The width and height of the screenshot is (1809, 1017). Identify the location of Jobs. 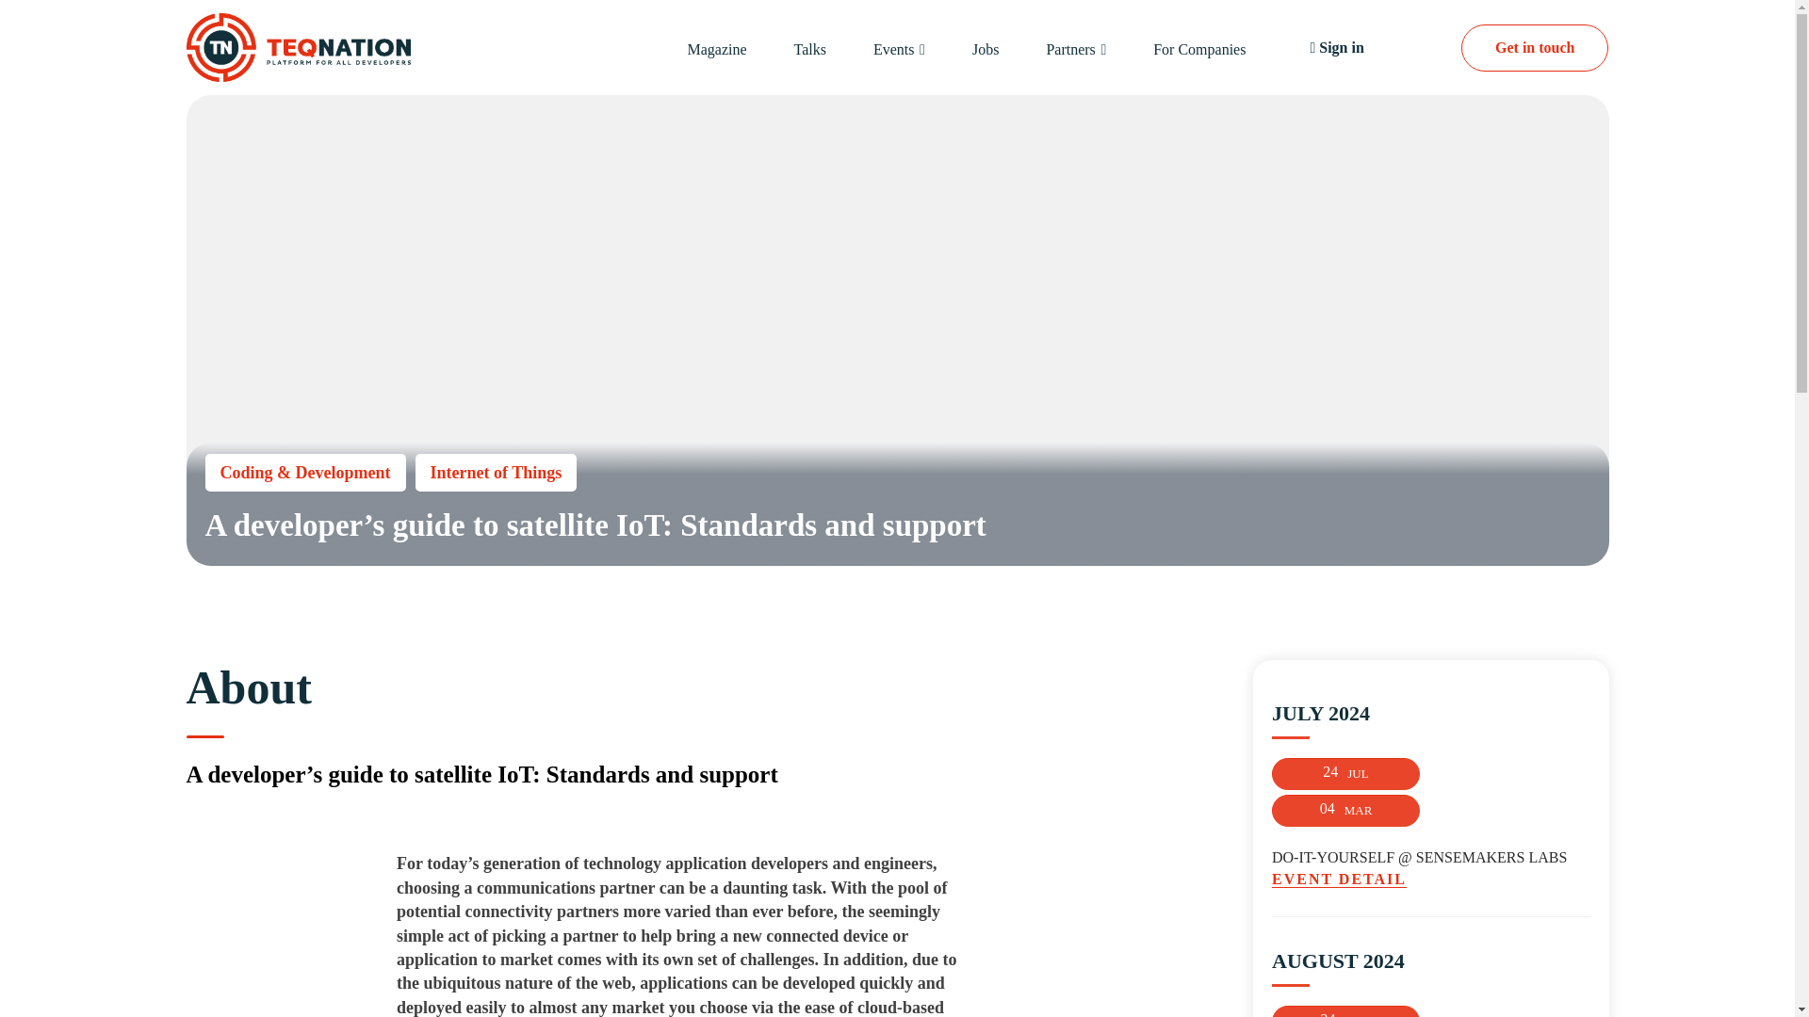
(986, 49).